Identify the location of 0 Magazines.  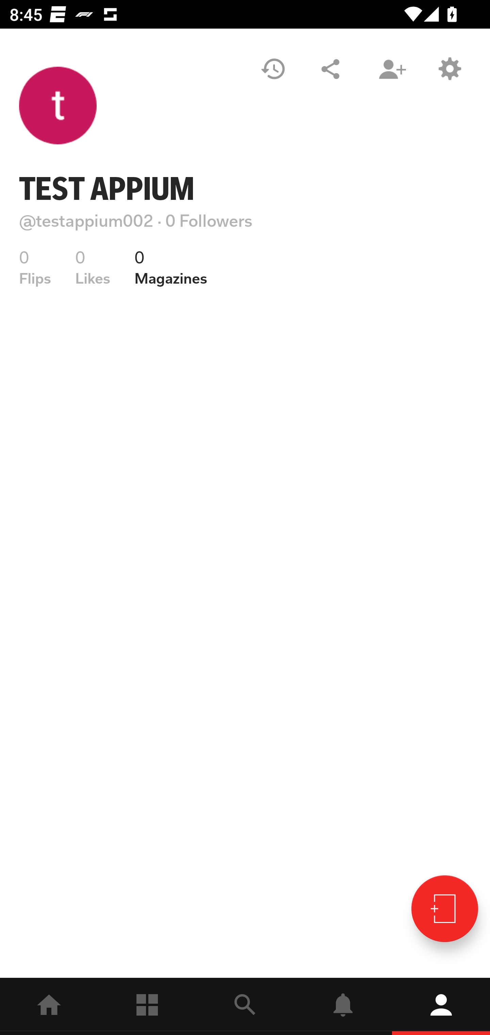
(171, 268).